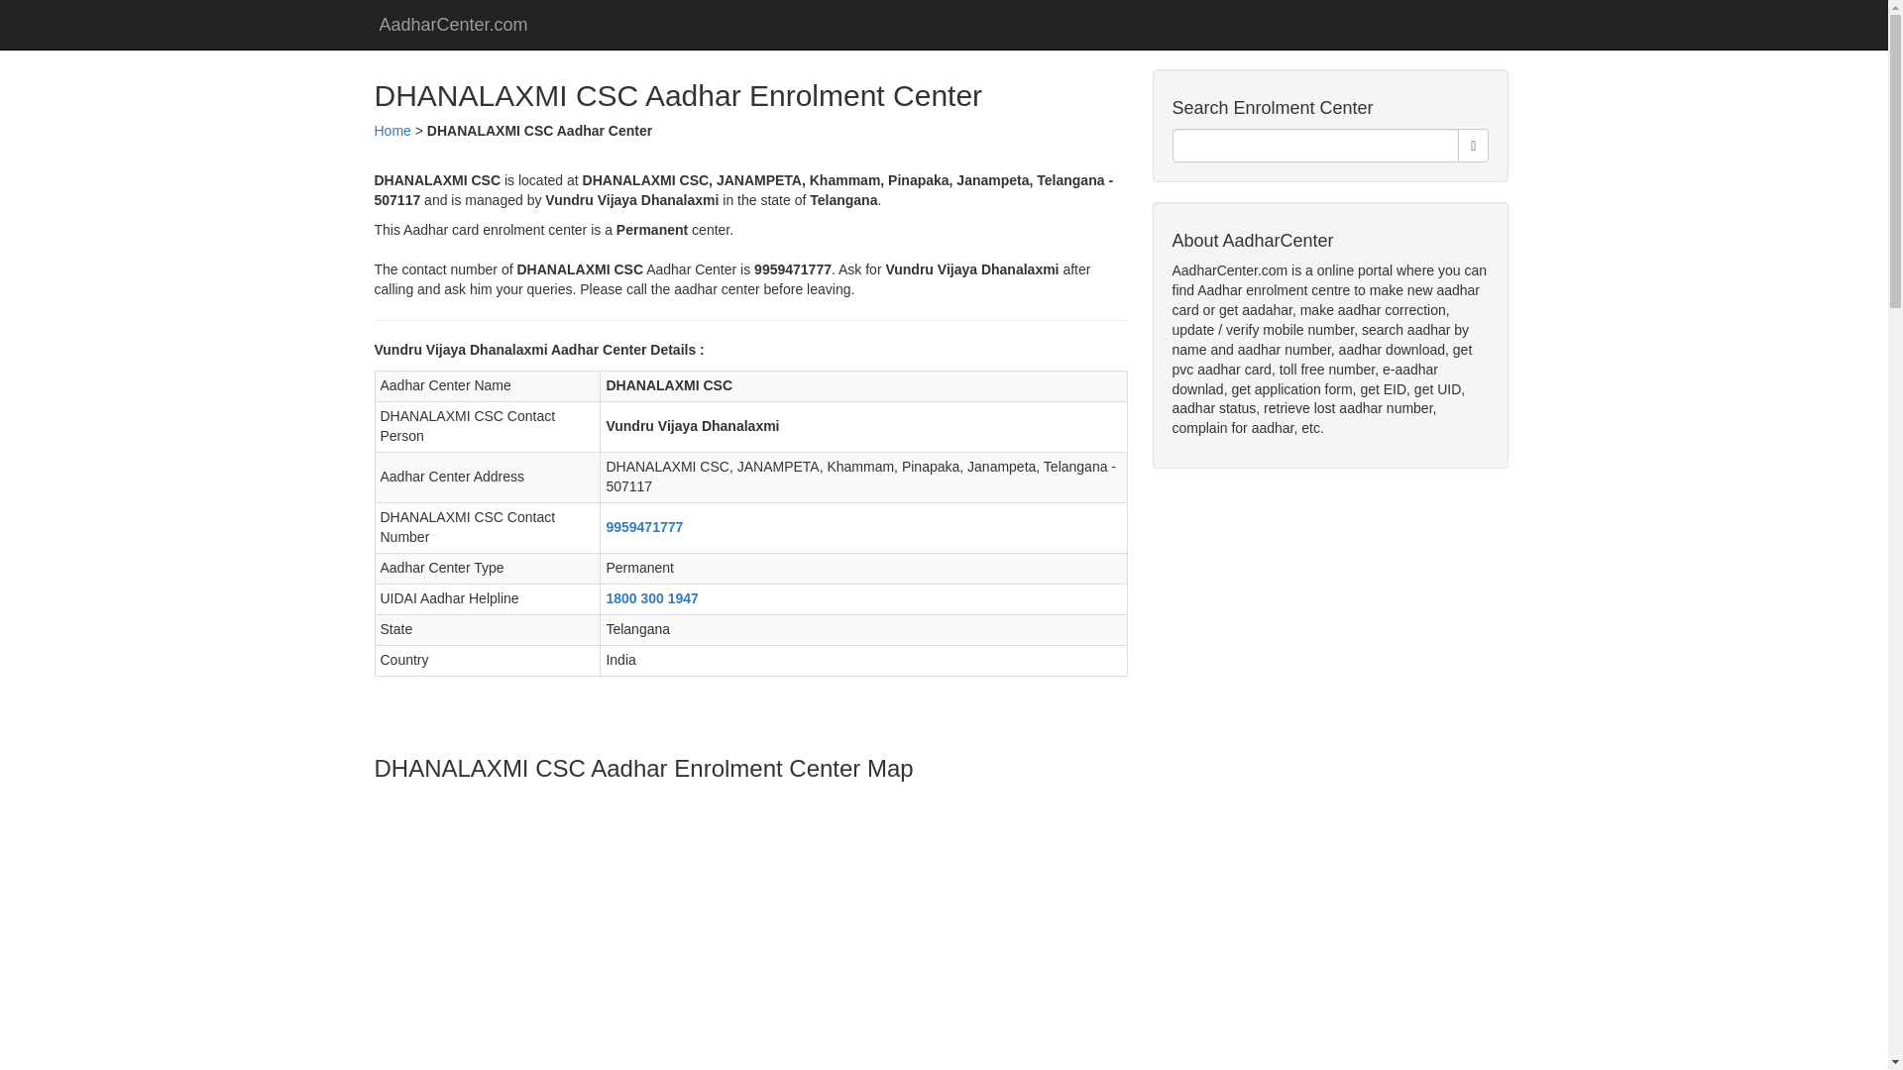 This screenshot has height=1070, width=1903. Describe the element at coordinates (454, 24) in the screenshot. I see `AadharCenter.com` at that location.